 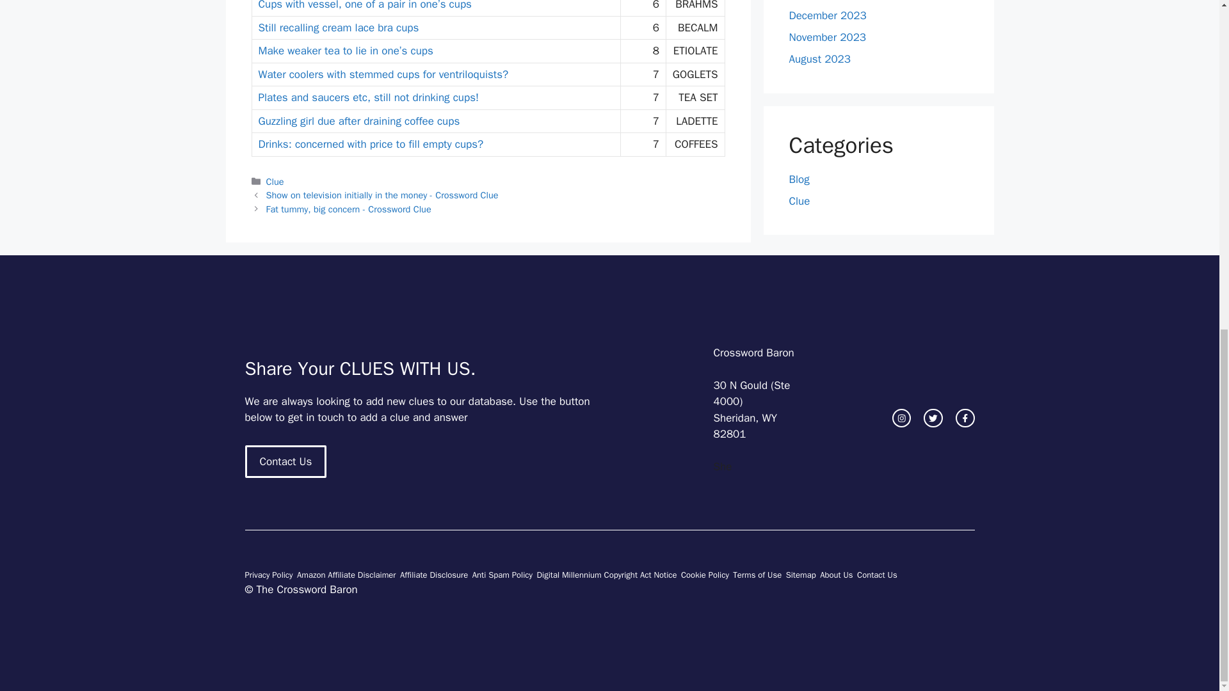 I want to click on Show on television initially in the money - Crossword Clue, so click(x=383, y=195).